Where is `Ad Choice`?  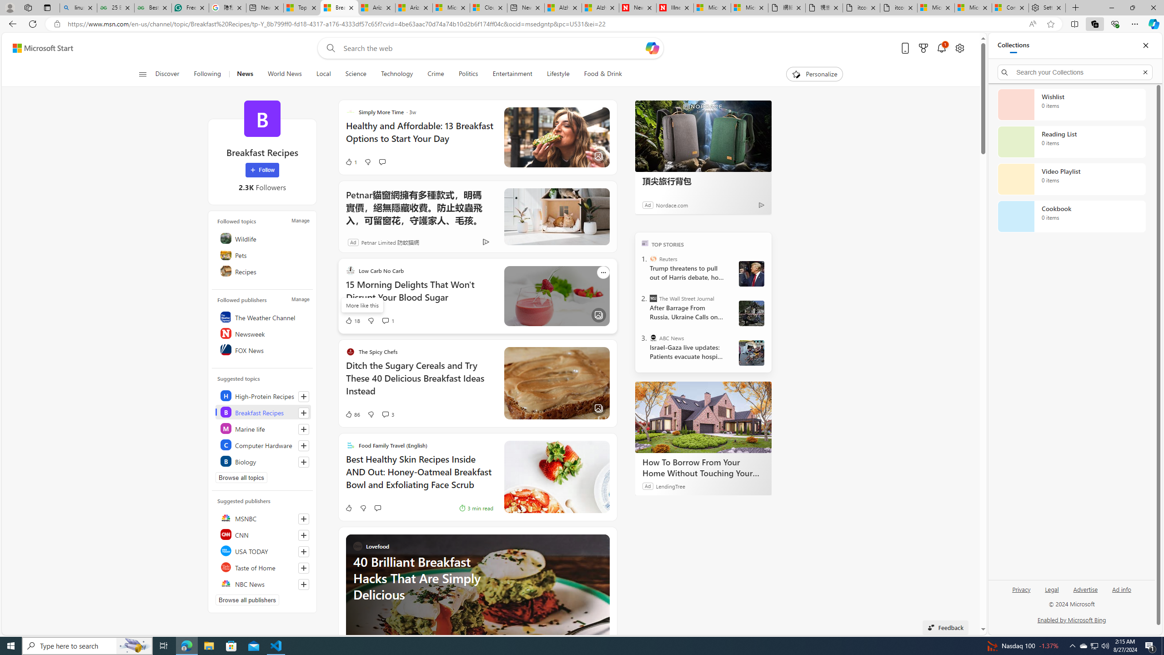
Ad Choice is located at coordinates (485, 242).